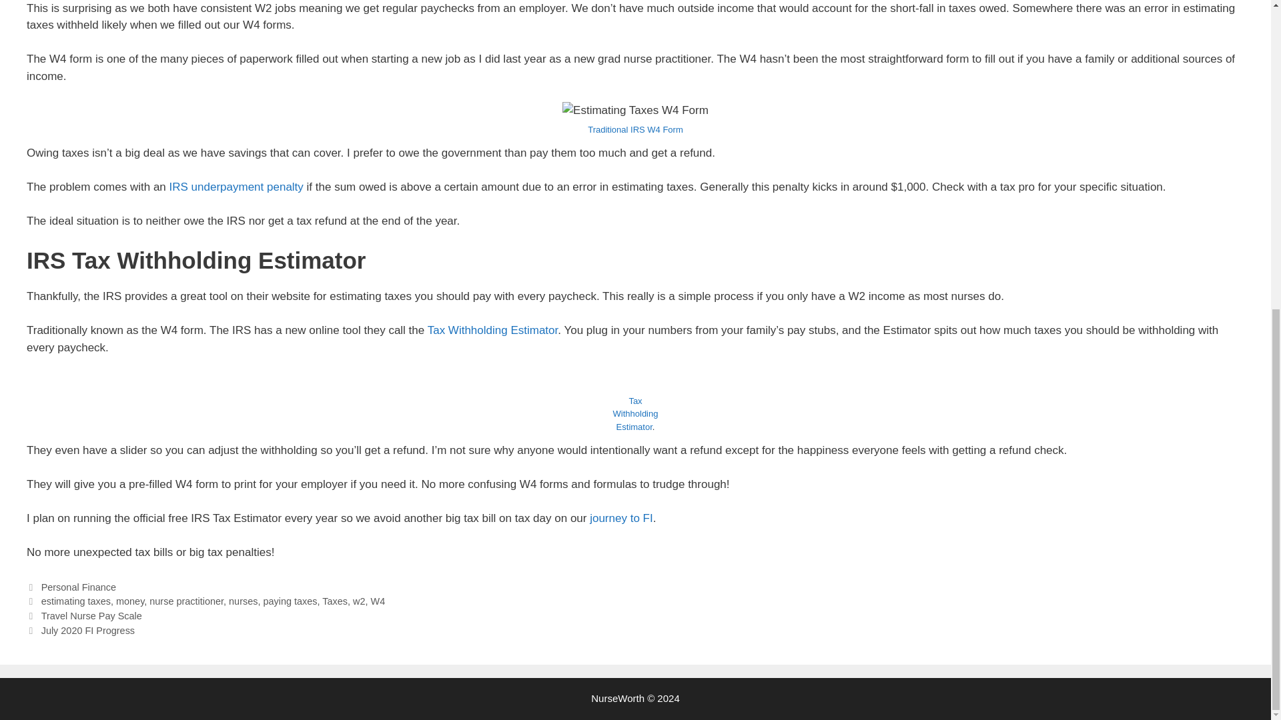  Describe the element at coordinates (621, 518) in the screenshot. I see `journey to FI` at that location.